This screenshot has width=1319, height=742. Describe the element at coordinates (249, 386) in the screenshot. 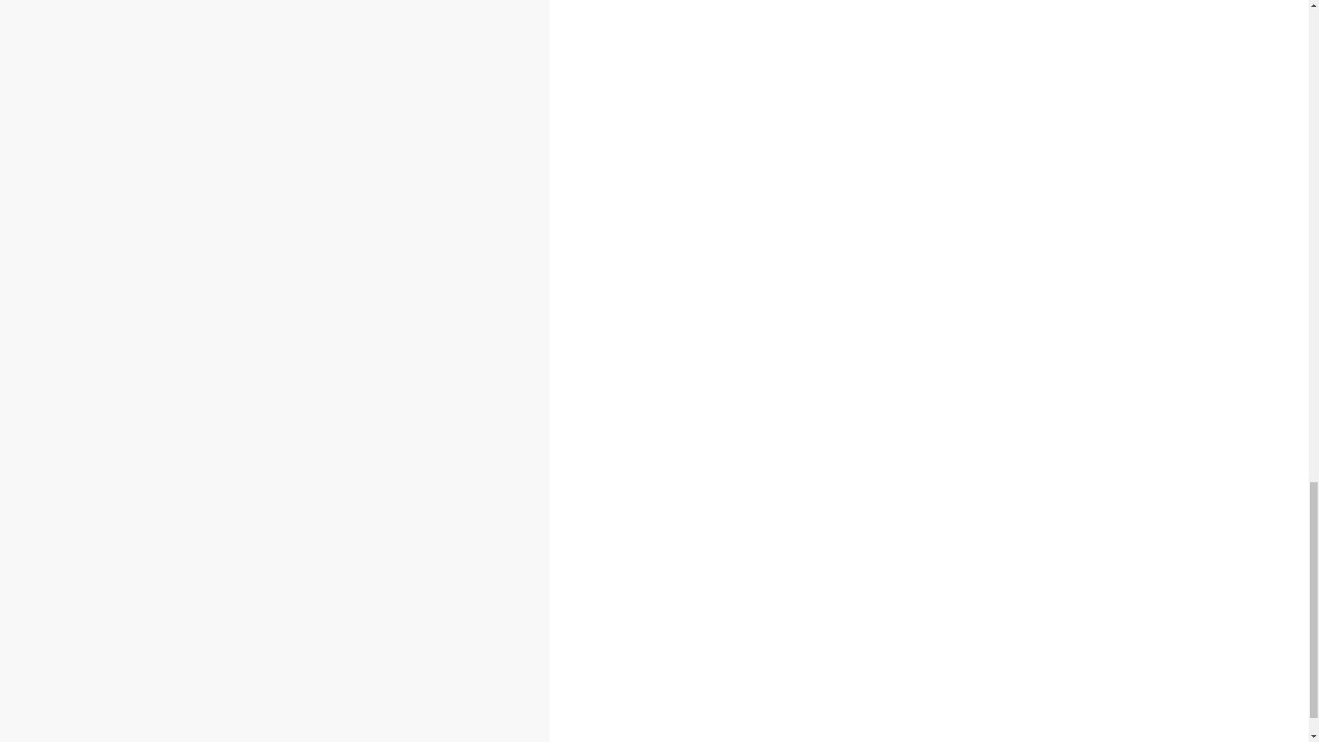

I see `March 2023` at that location.